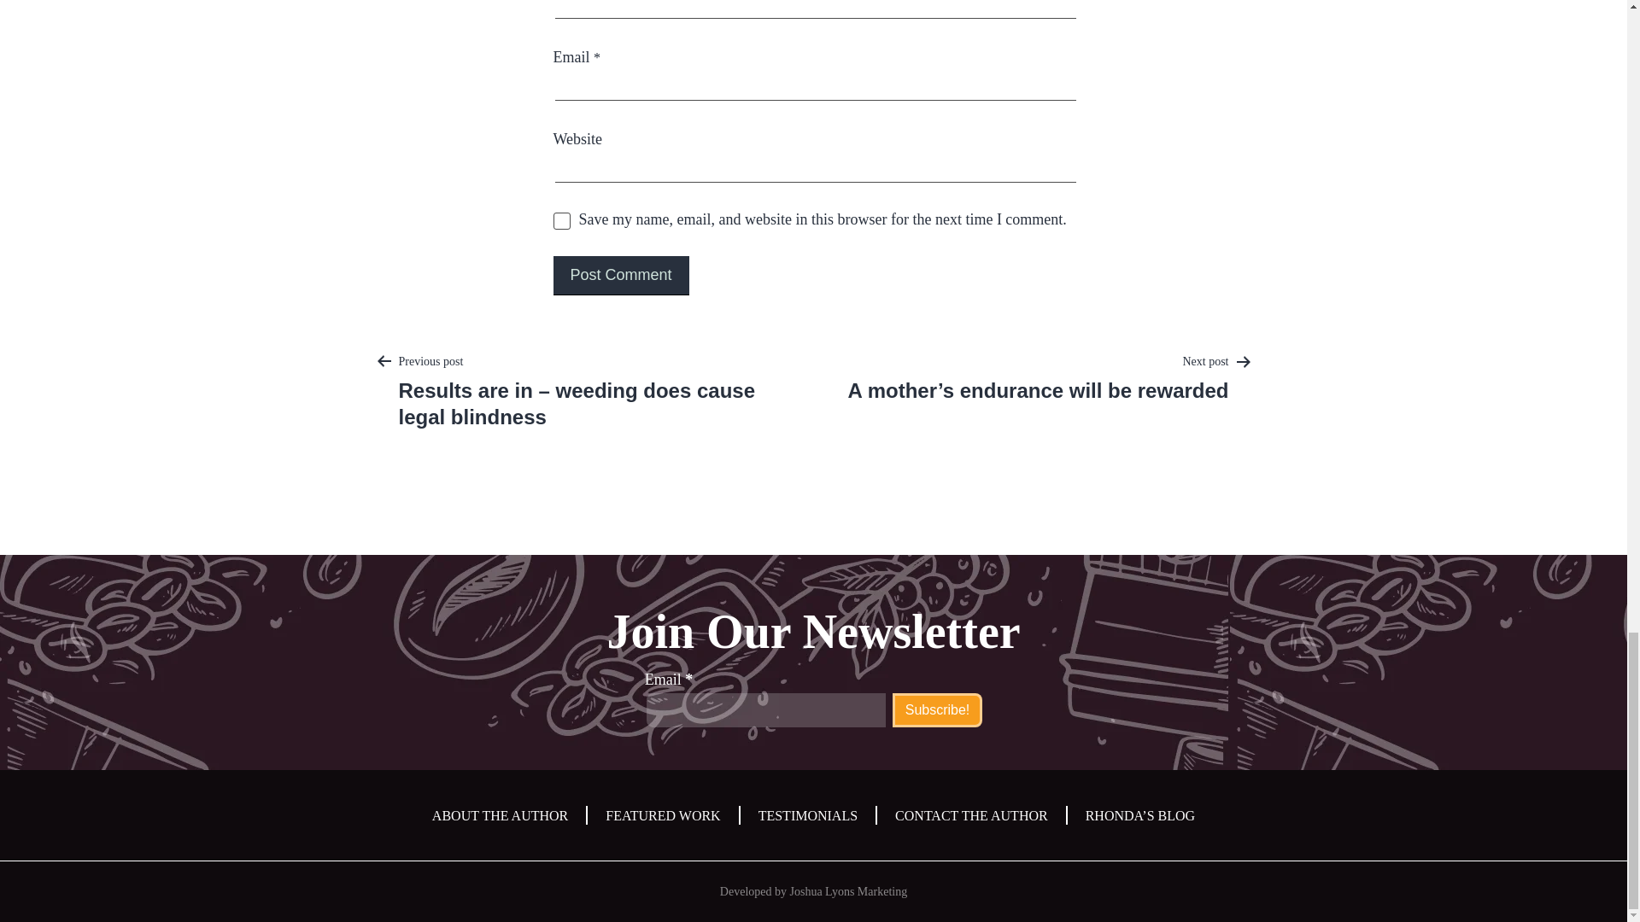 This screenshot has width=1640, height=922. Describe the element at coordinates (662, 816) in the screenshot. I see `FEATURED WORK` at that location.